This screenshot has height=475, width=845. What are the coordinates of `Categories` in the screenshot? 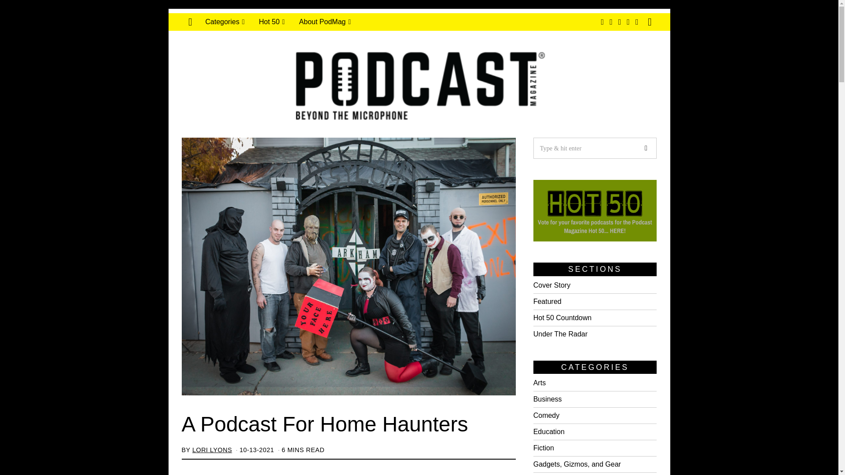 It's located at (224, 22).